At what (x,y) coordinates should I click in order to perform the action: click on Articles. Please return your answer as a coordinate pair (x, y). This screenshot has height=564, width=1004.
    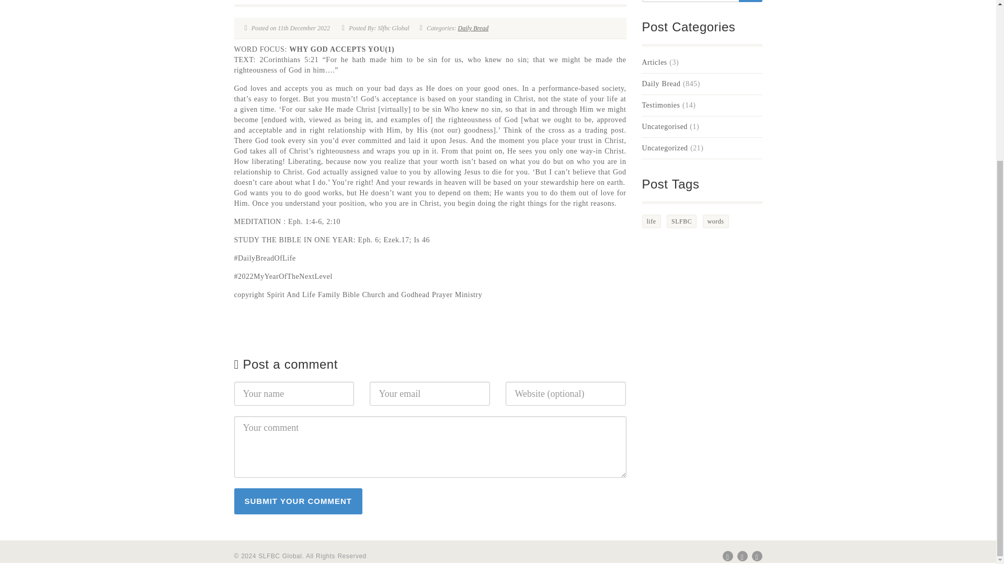
    Looking at the image, I should click on (655, 63).